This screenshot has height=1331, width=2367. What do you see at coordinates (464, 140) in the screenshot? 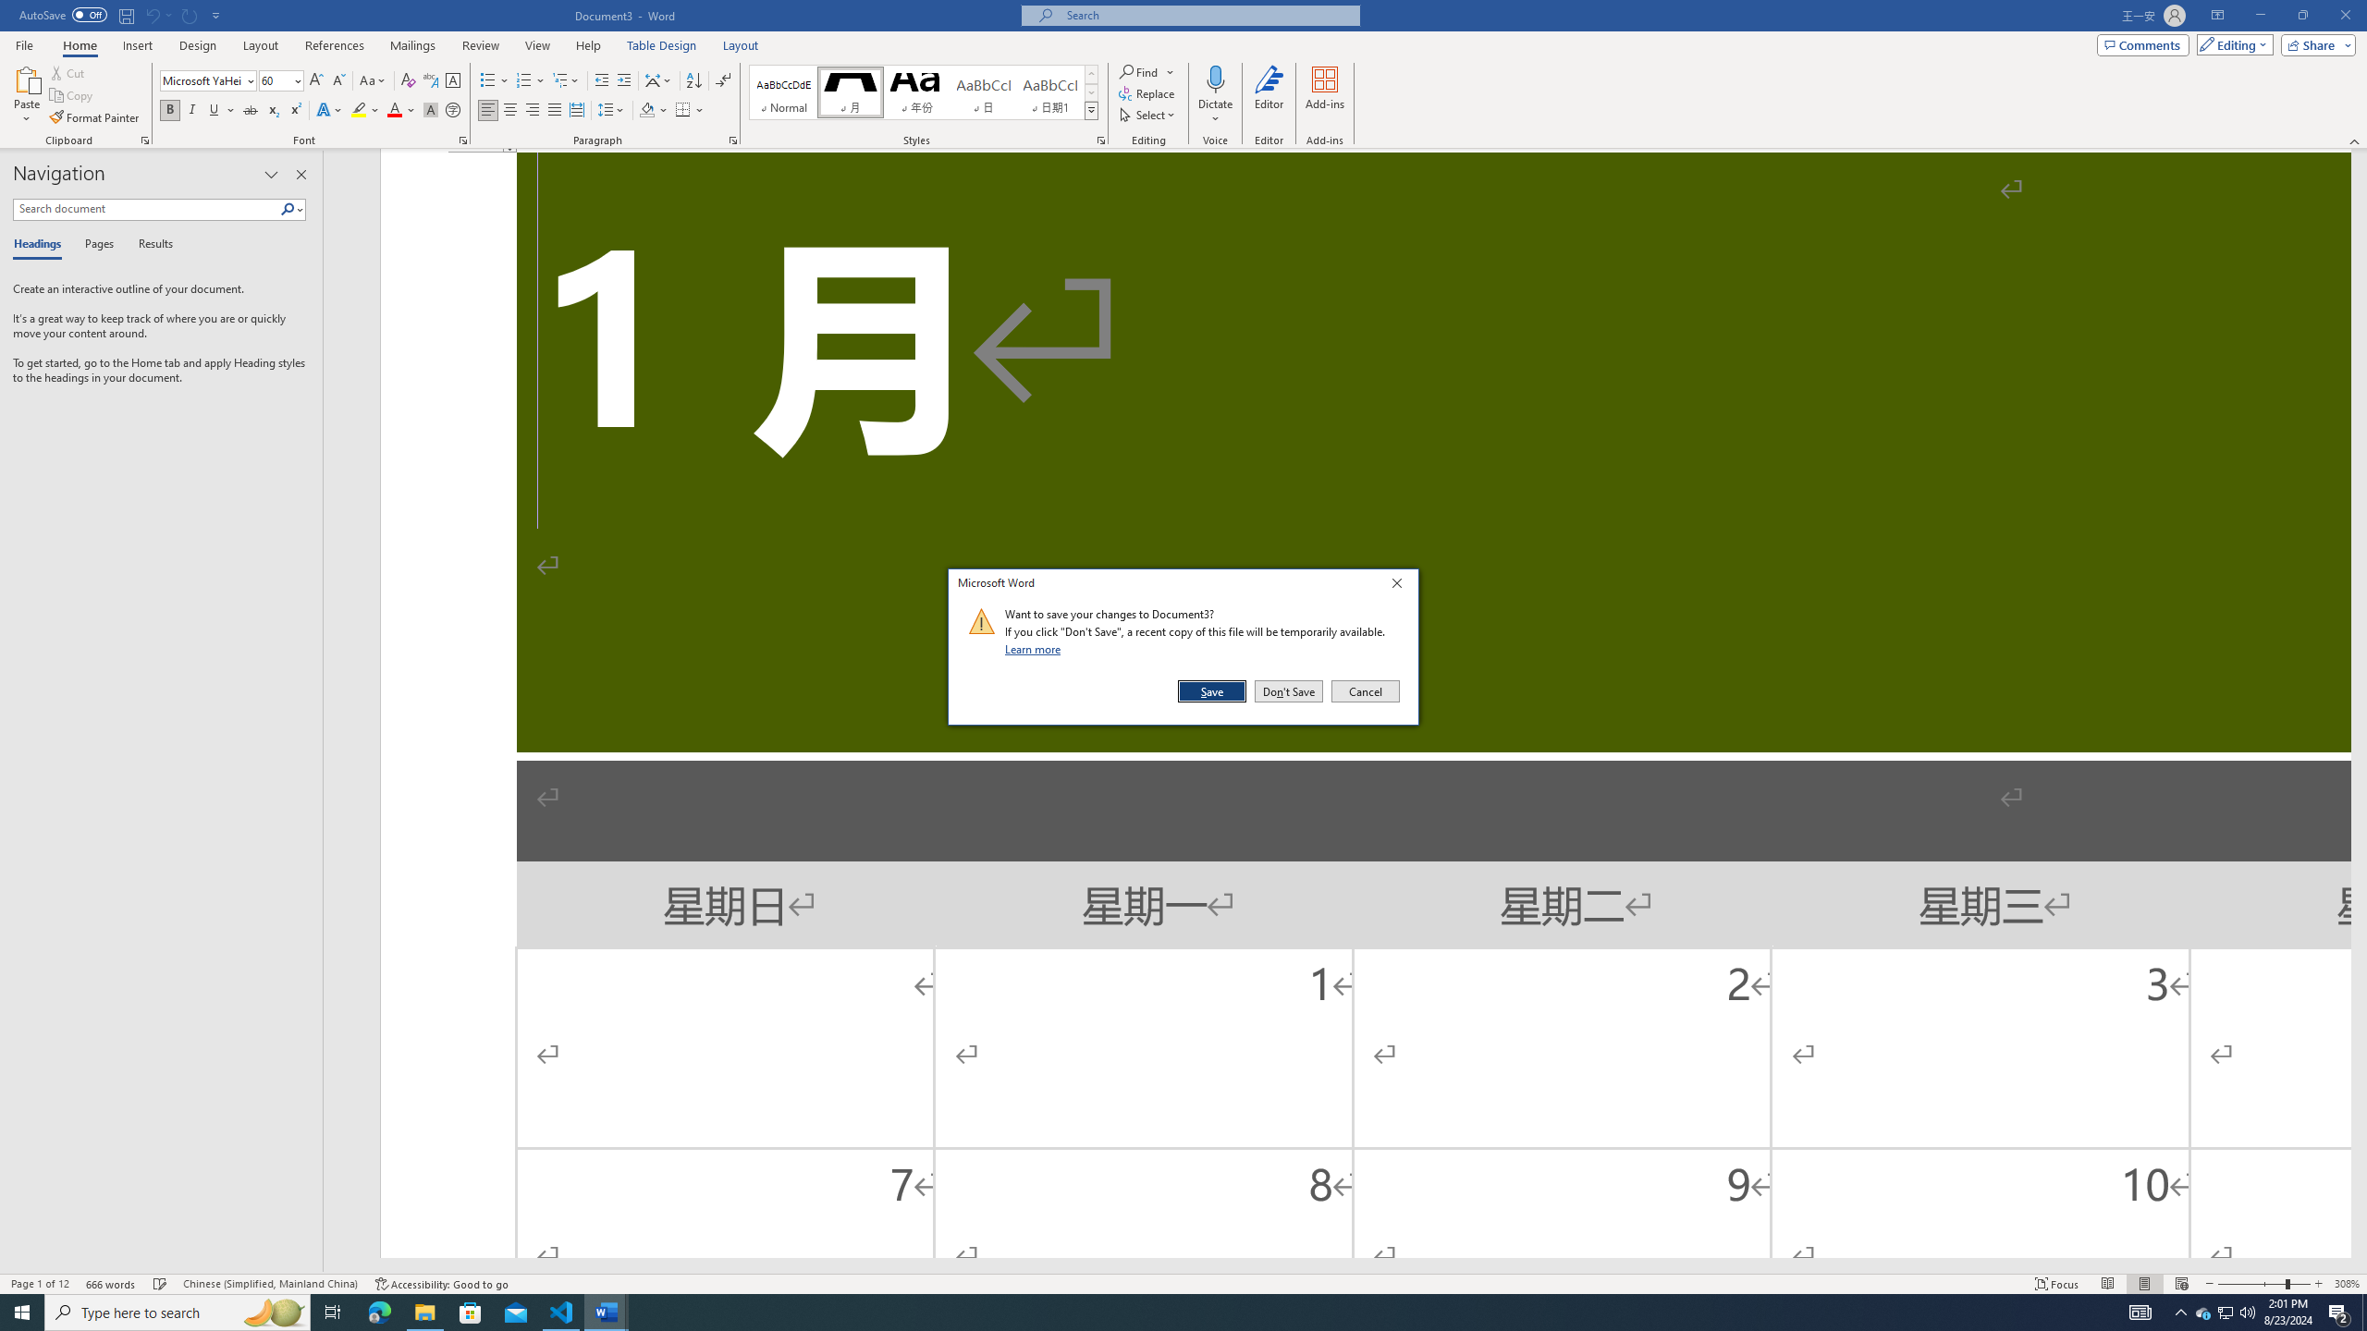
I see `Font...` at bounding box center [464, 140].